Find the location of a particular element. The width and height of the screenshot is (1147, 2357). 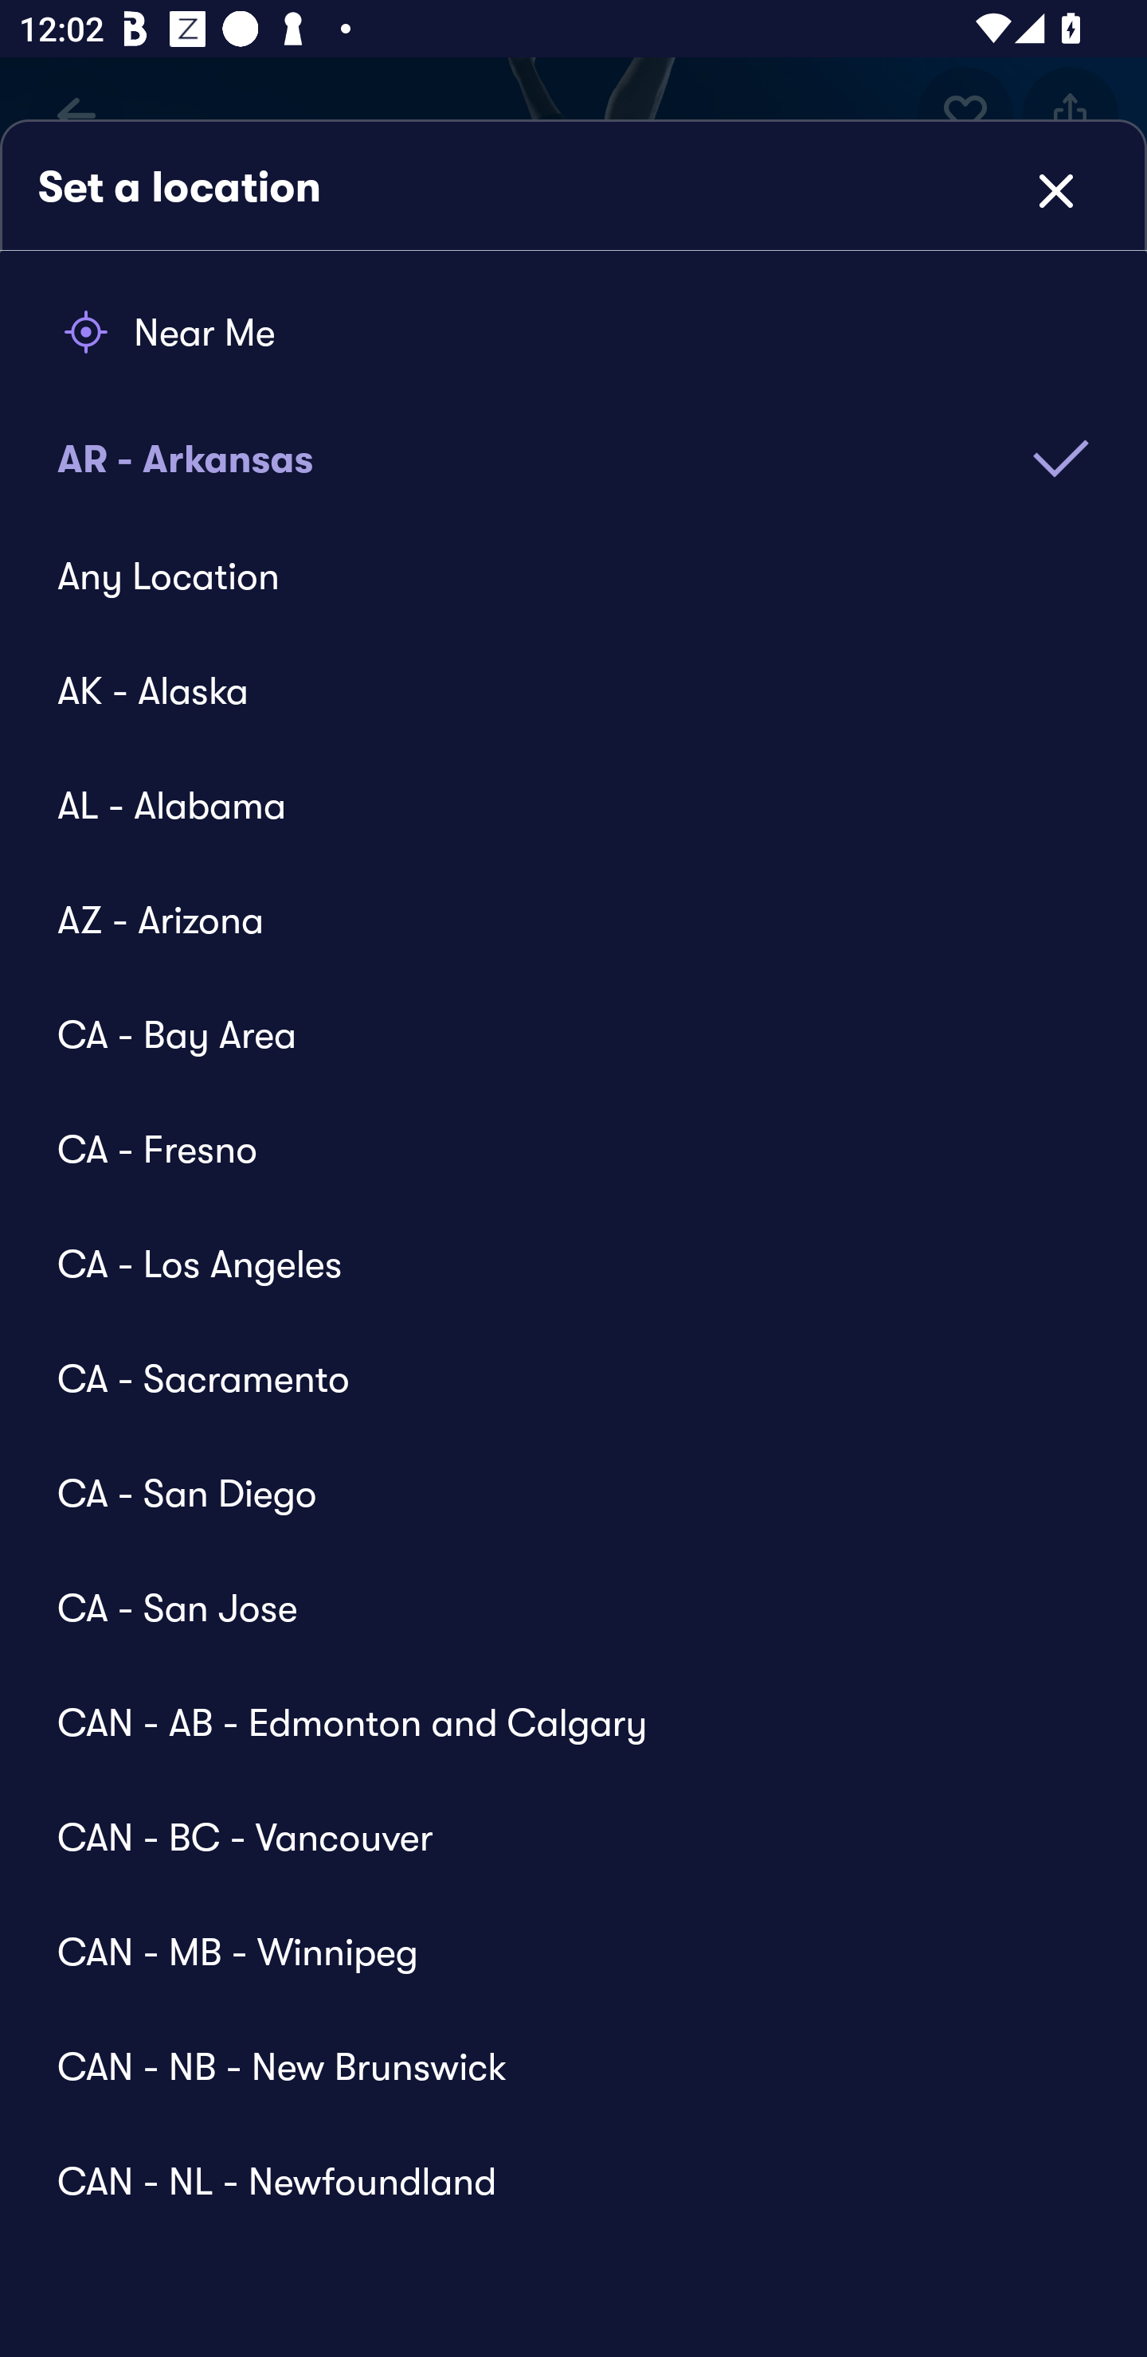

CA - Fresno is located at coordinates (554, 1148).